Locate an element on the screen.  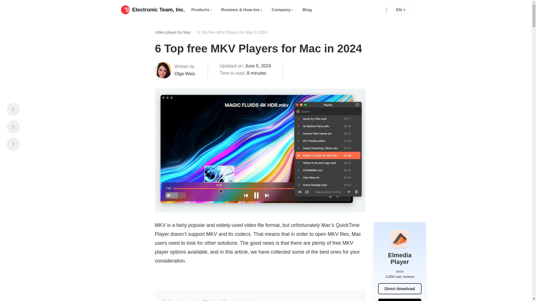
Products is located at coordinates (201, 10).